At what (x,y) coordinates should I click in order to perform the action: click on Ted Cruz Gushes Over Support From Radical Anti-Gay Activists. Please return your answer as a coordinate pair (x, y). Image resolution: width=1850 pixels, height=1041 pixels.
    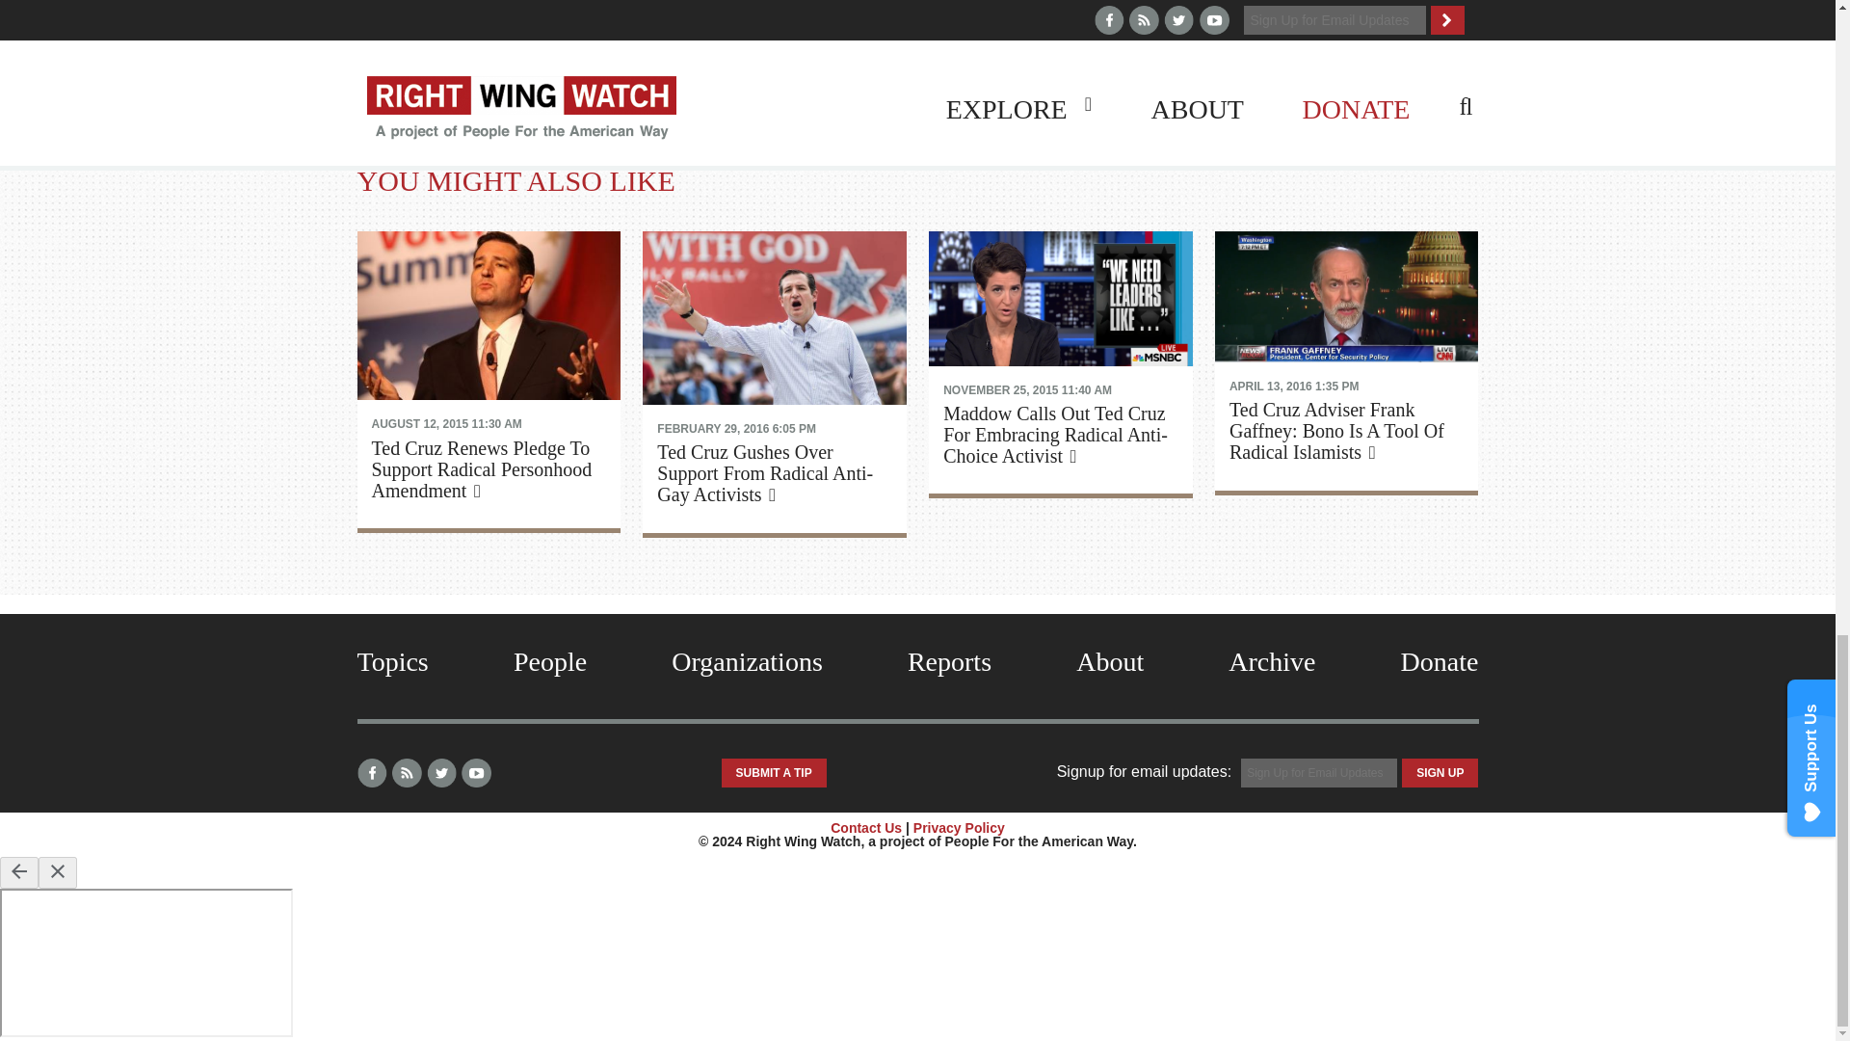
    Looking at the image, I should click on (774, 320).